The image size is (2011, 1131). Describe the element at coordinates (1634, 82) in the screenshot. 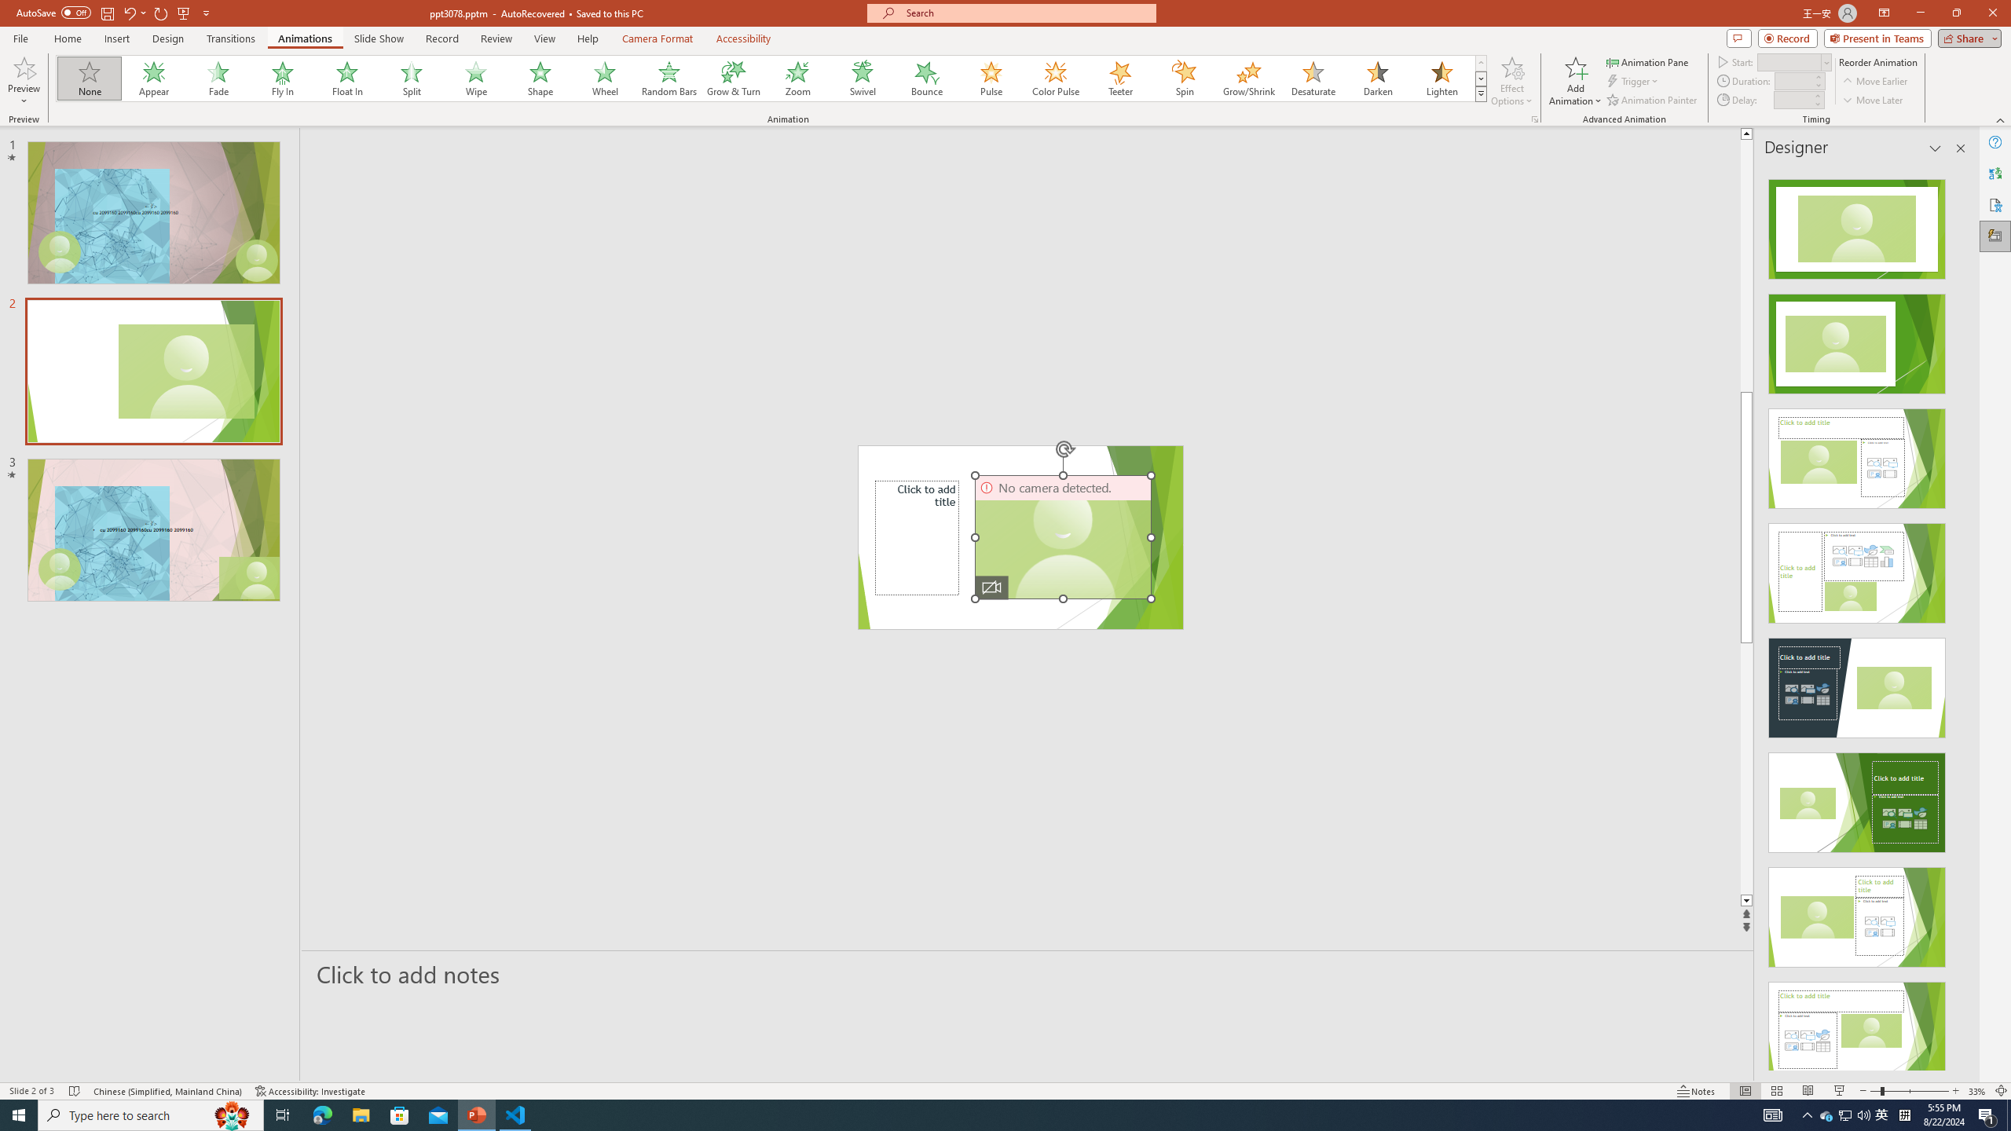

I see `Trigger` at that location.